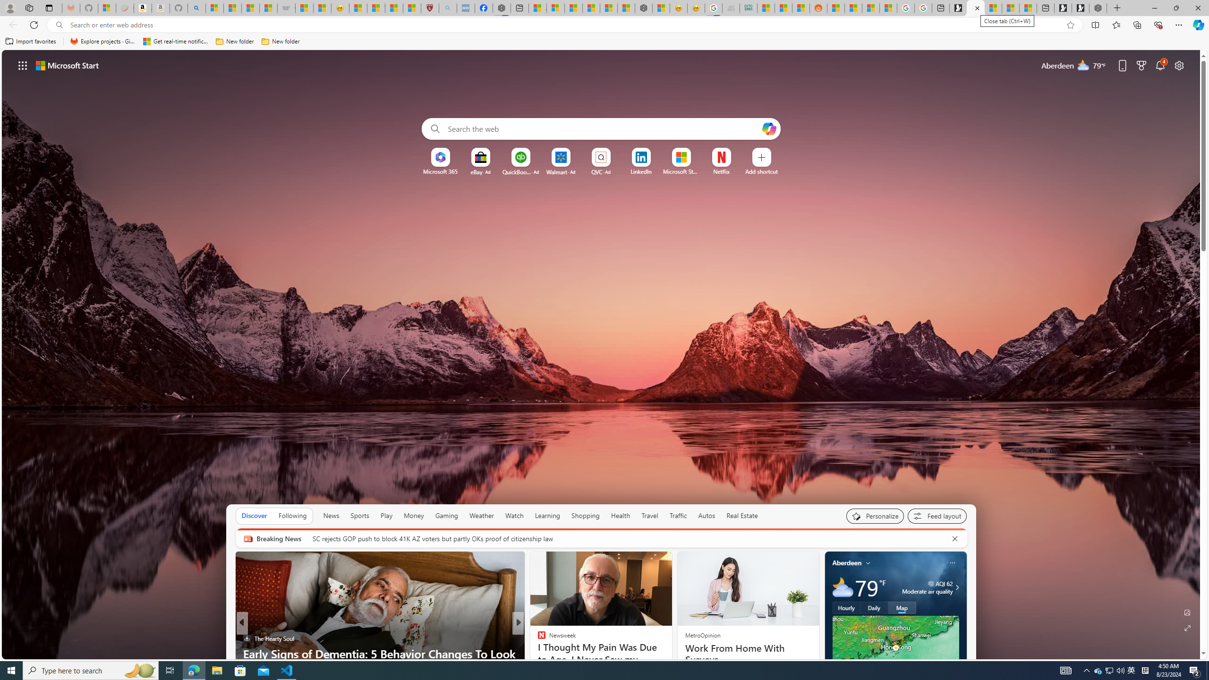 The image size is (1209, 680). What do you see at coordinates (537, 638) in the screenshot?
I see `Body Network` at bounding box center [537, 638].